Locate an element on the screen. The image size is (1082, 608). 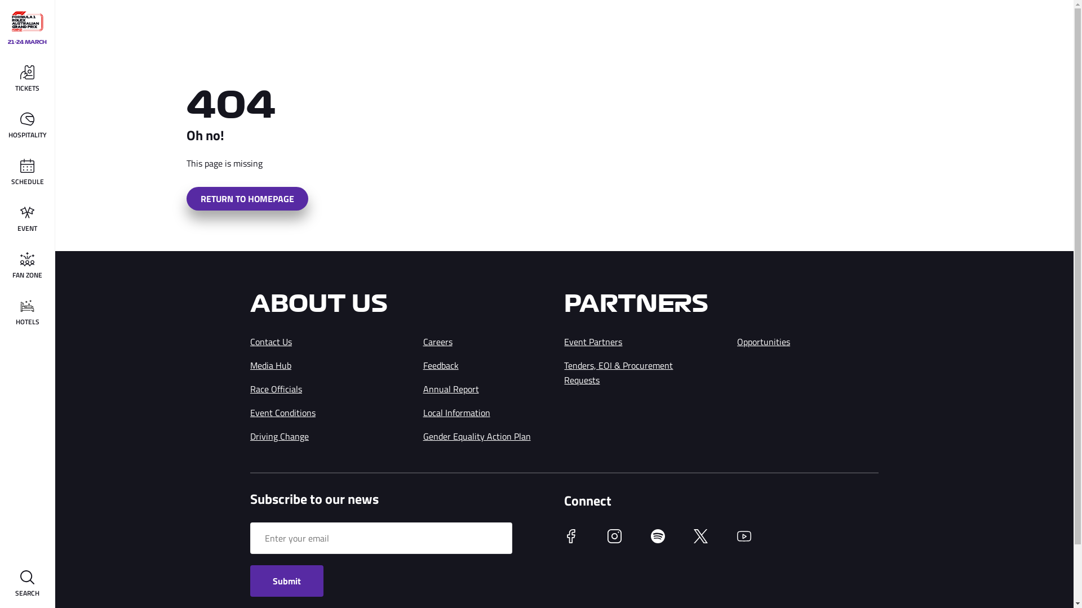
Event Partners is located at coordinates (593, 342).